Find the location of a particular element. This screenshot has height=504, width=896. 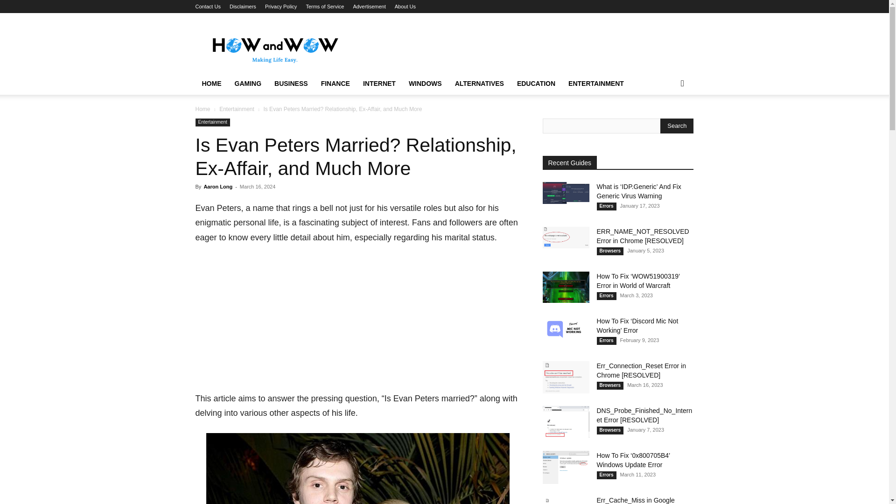

Advertisement is located at coordinates (357, 322).